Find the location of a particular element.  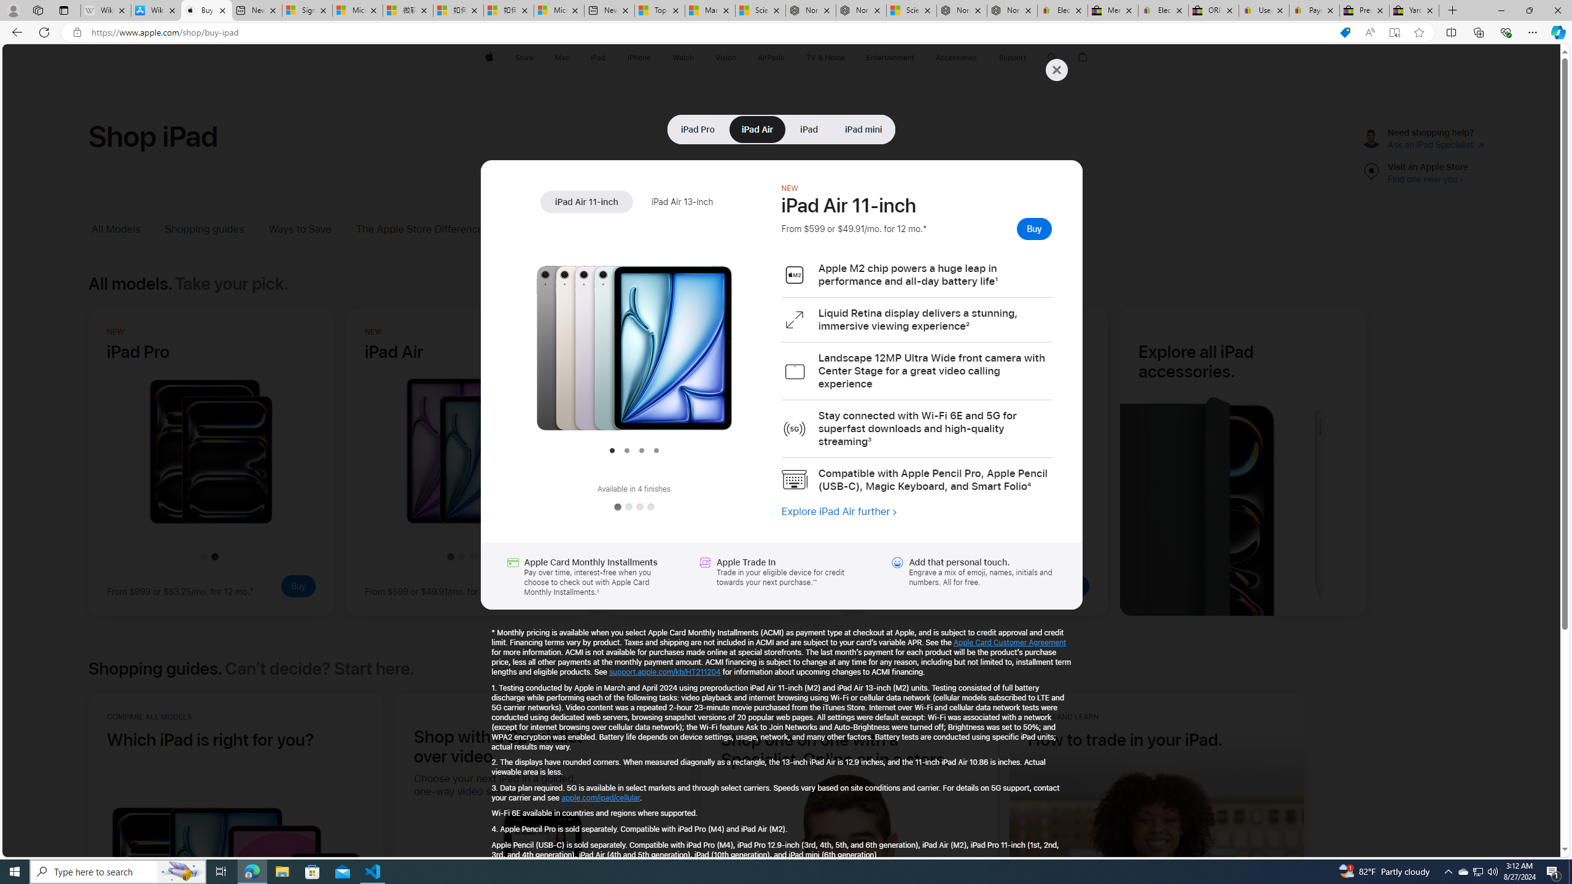

Payments Terms of Use | eBay.com is located at coordinates (1314, 10).